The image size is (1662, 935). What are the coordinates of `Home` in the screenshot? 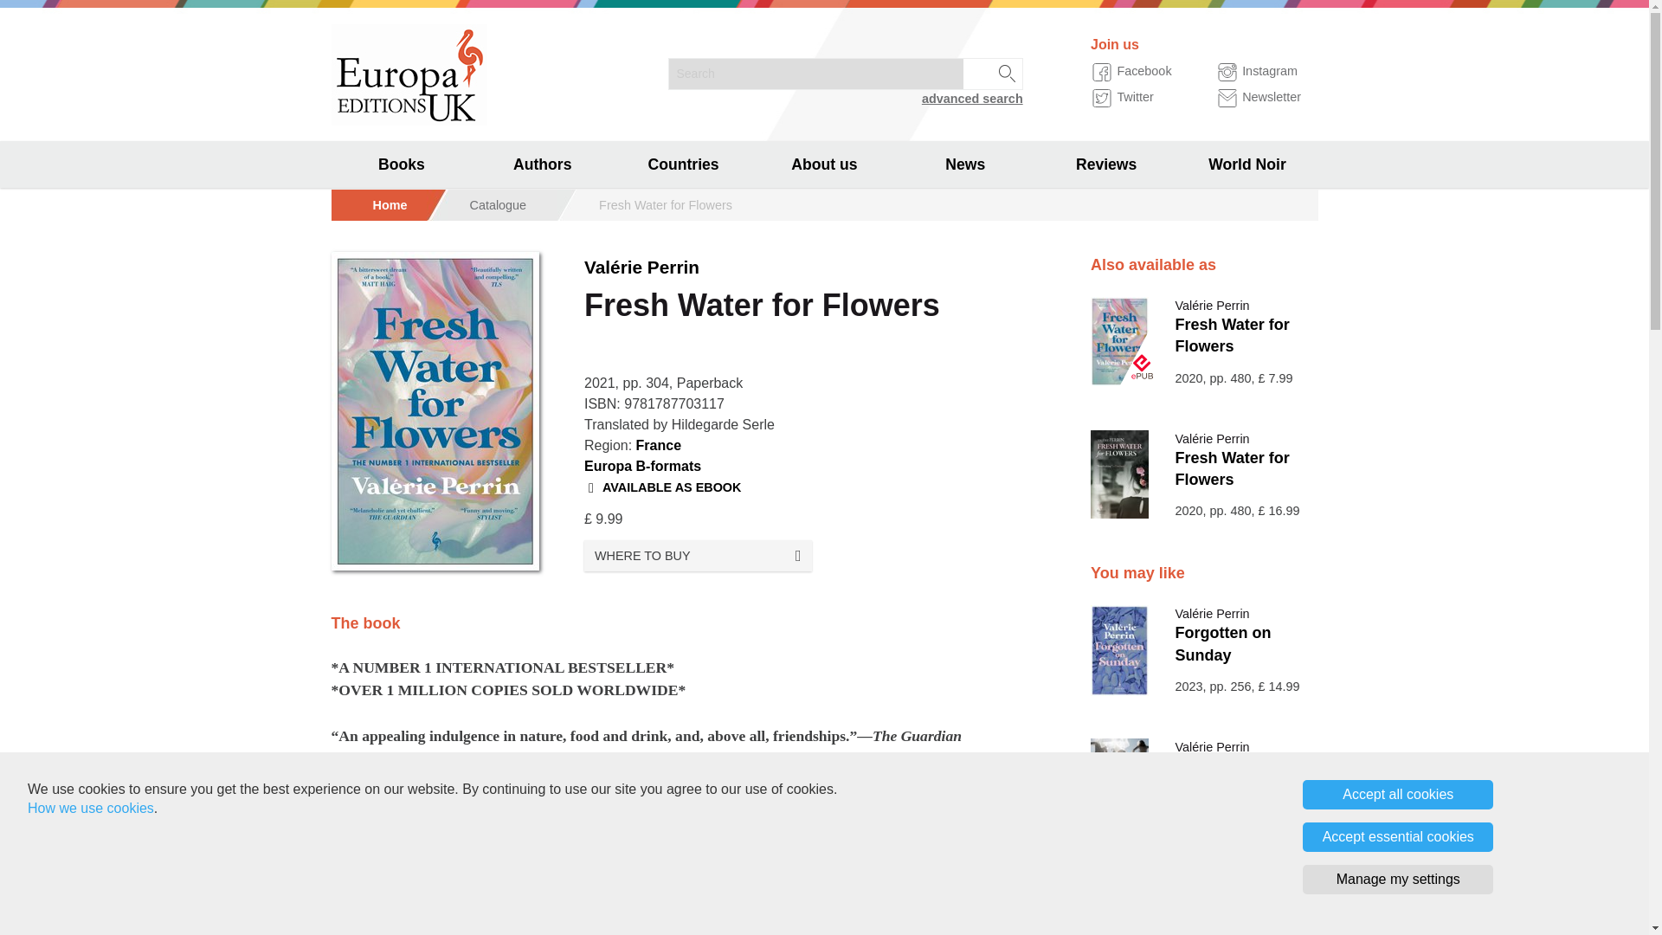 It's located at (390, 204).